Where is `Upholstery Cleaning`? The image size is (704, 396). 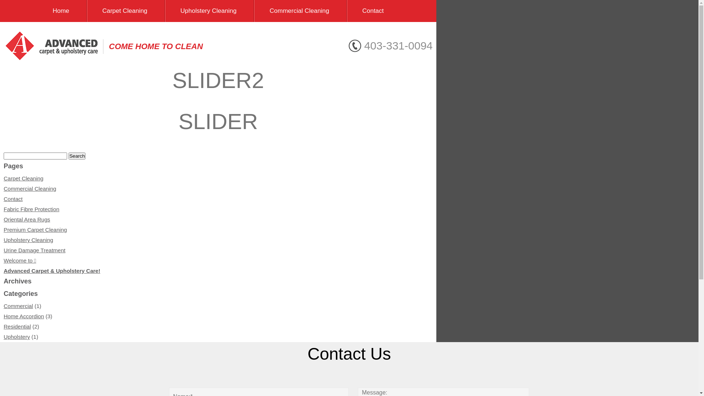 Upholstery Cleaning is located at coordinates (208, 11).